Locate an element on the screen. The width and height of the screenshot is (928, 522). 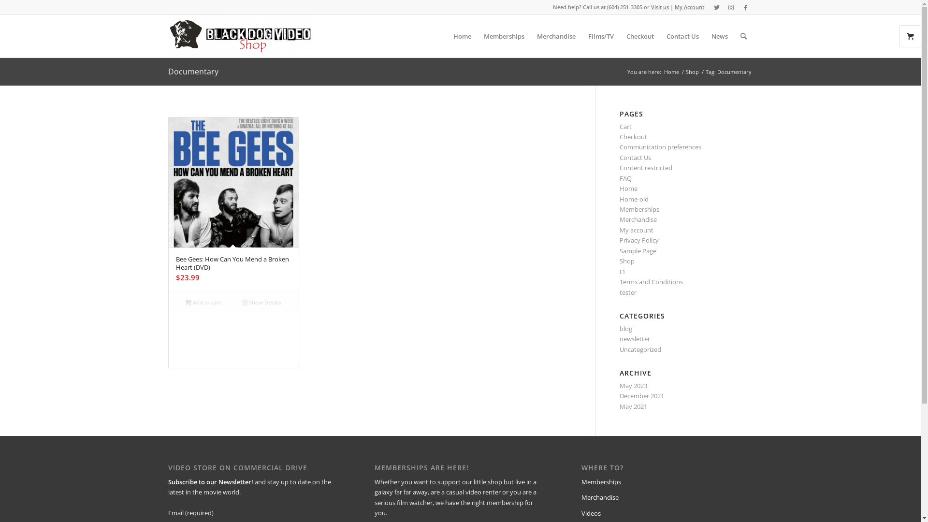
Checkout is located at coordinates (640, 36).